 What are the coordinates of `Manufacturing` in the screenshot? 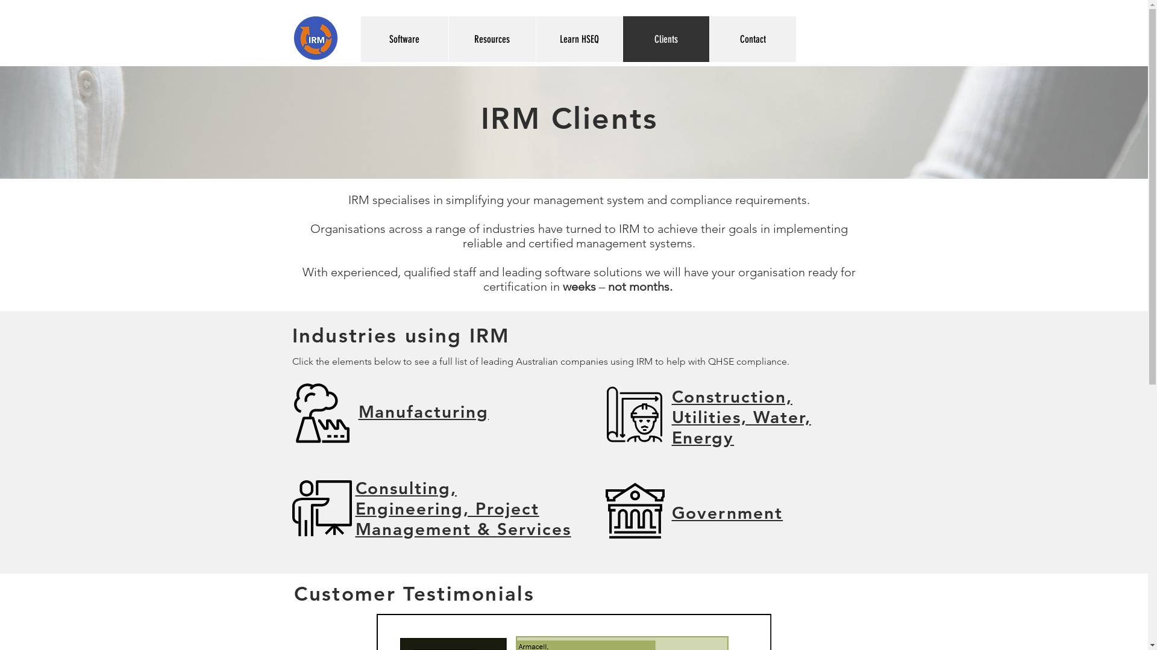 It's located at (423, 412).